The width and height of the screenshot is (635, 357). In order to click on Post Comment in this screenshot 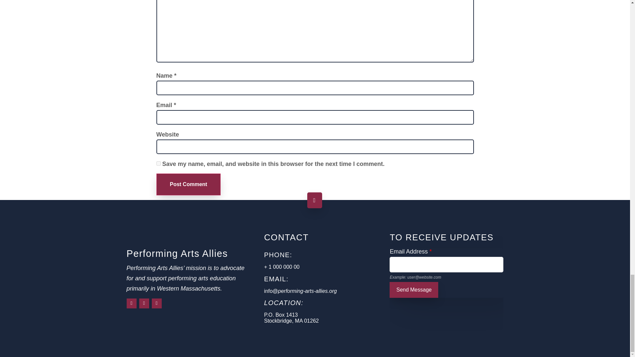, I will do `click(188, 184)`.